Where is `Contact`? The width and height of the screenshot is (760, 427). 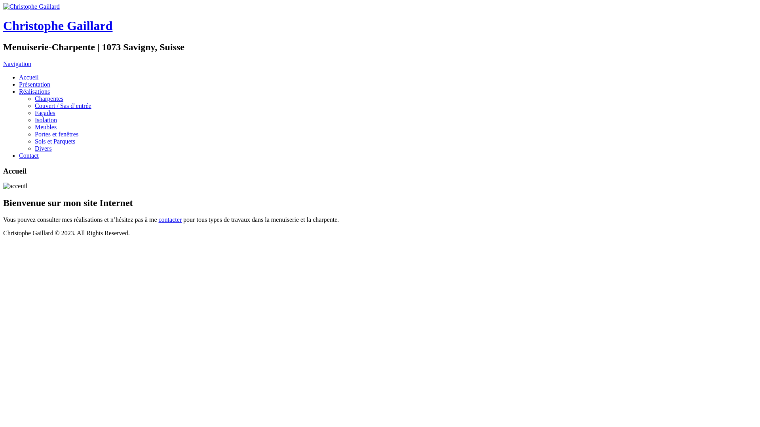 Contact is located at coordinates (29, 155).